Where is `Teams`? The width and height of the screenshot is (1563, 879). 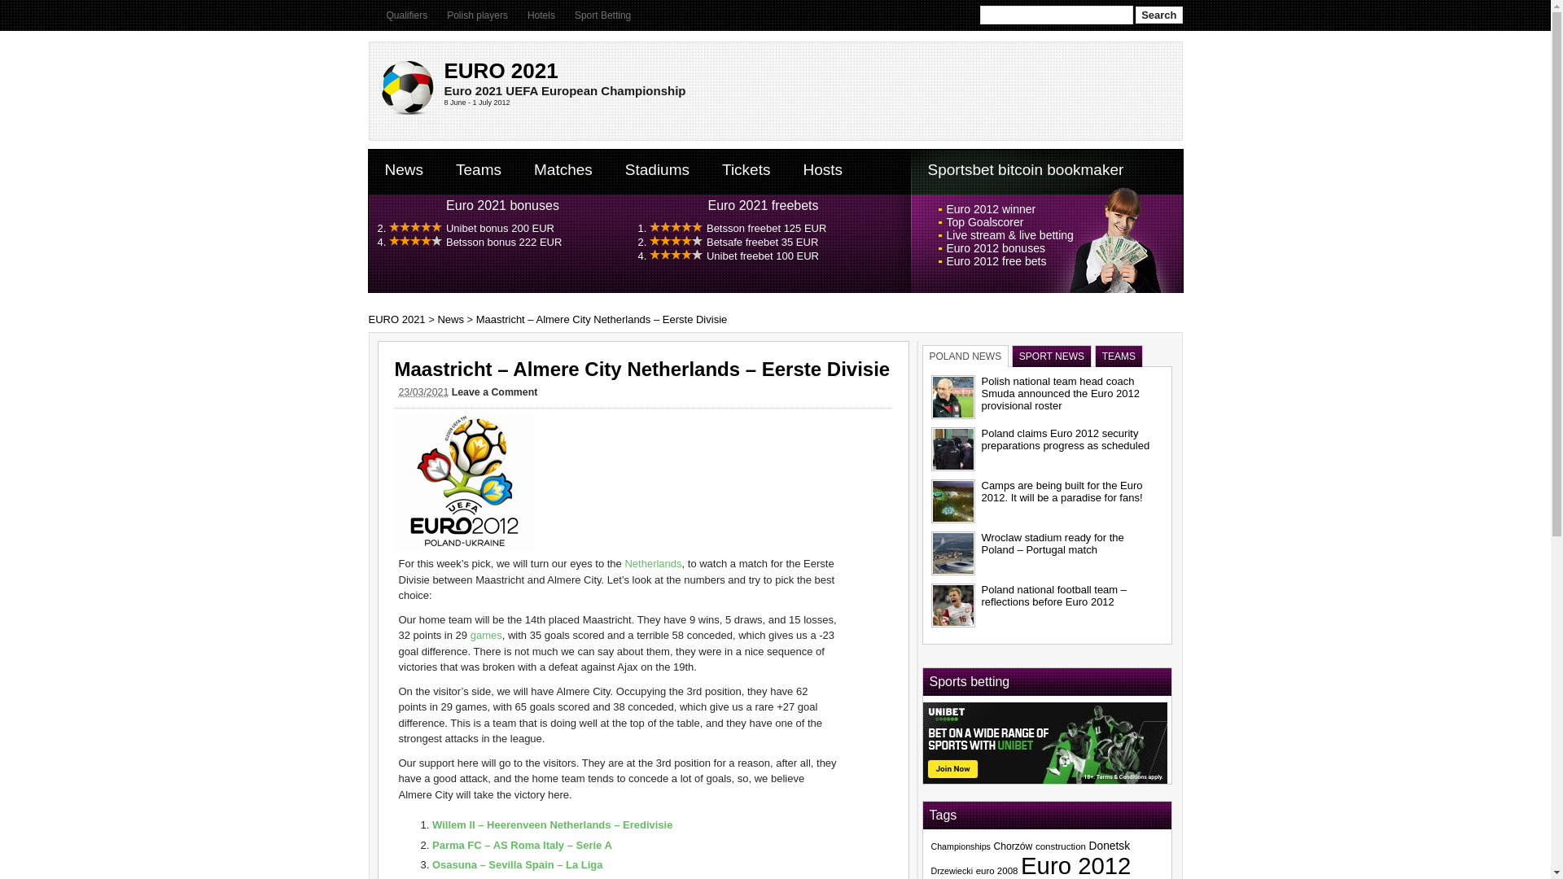
Teams is located at coordinates (478, 169).